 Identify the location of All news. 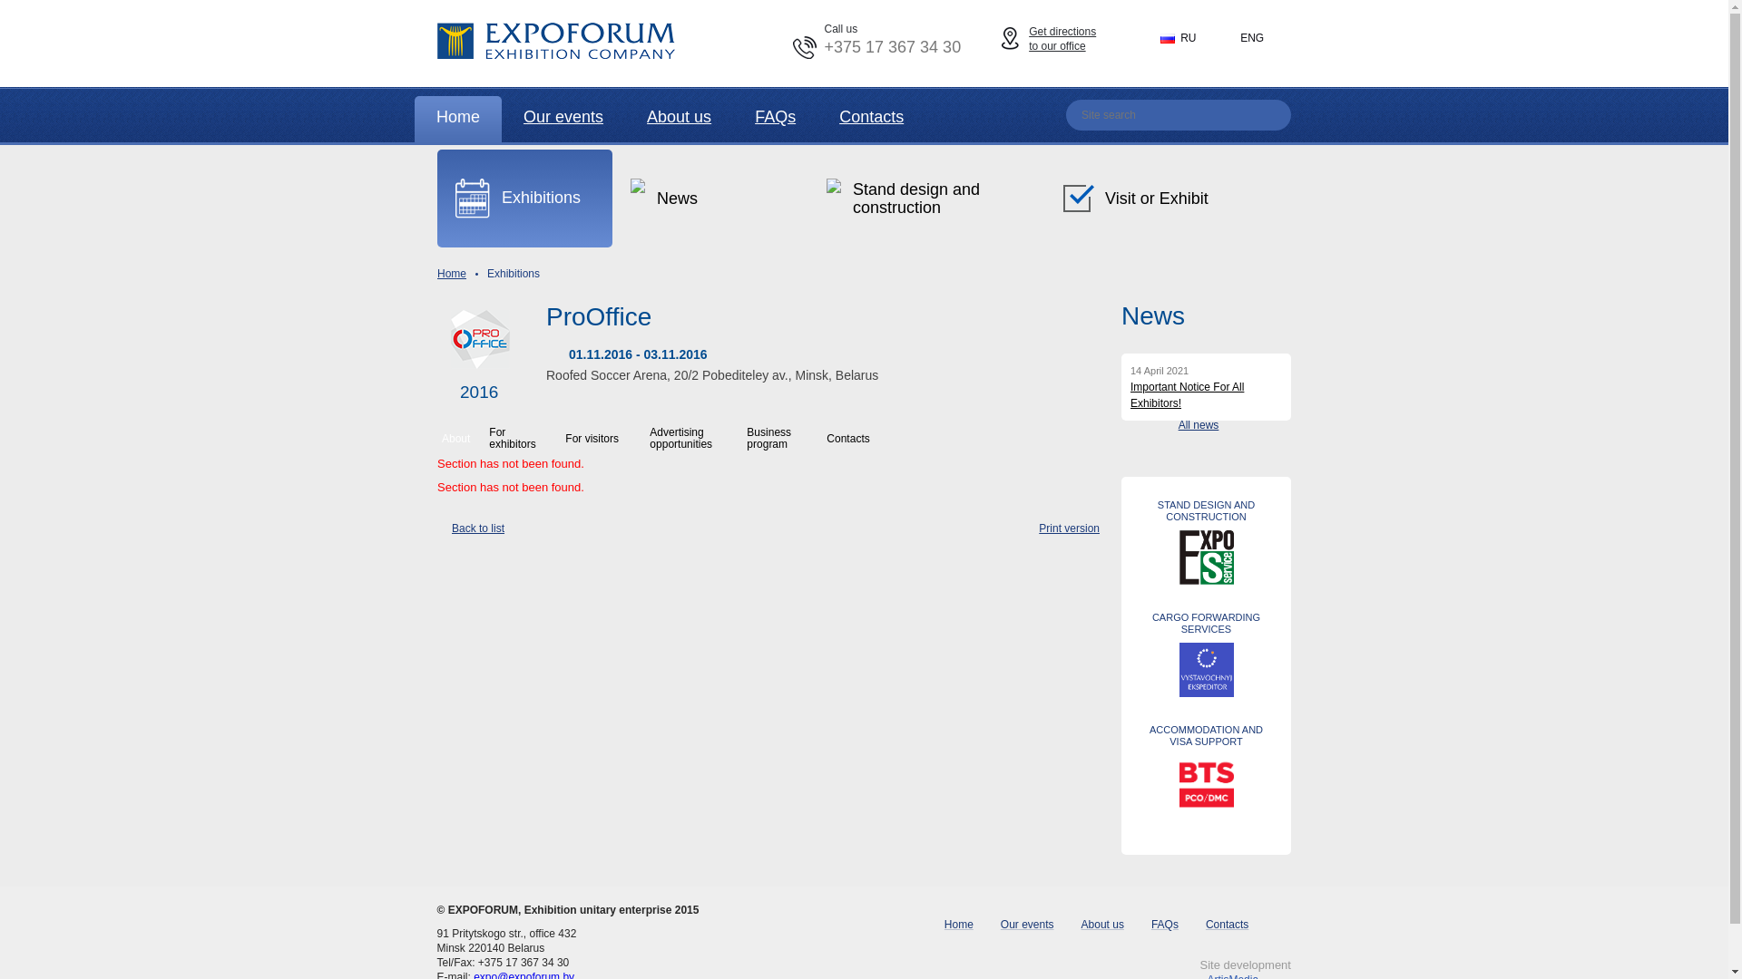
(1206, 425).